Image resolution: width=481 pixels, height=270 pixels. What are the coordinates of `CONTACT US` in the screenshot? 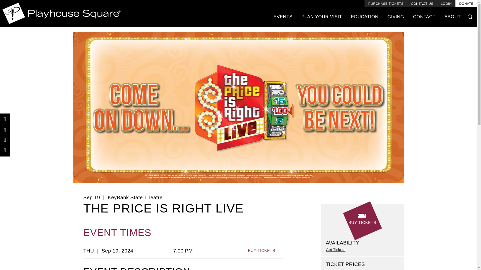 It's located at (422, 3).